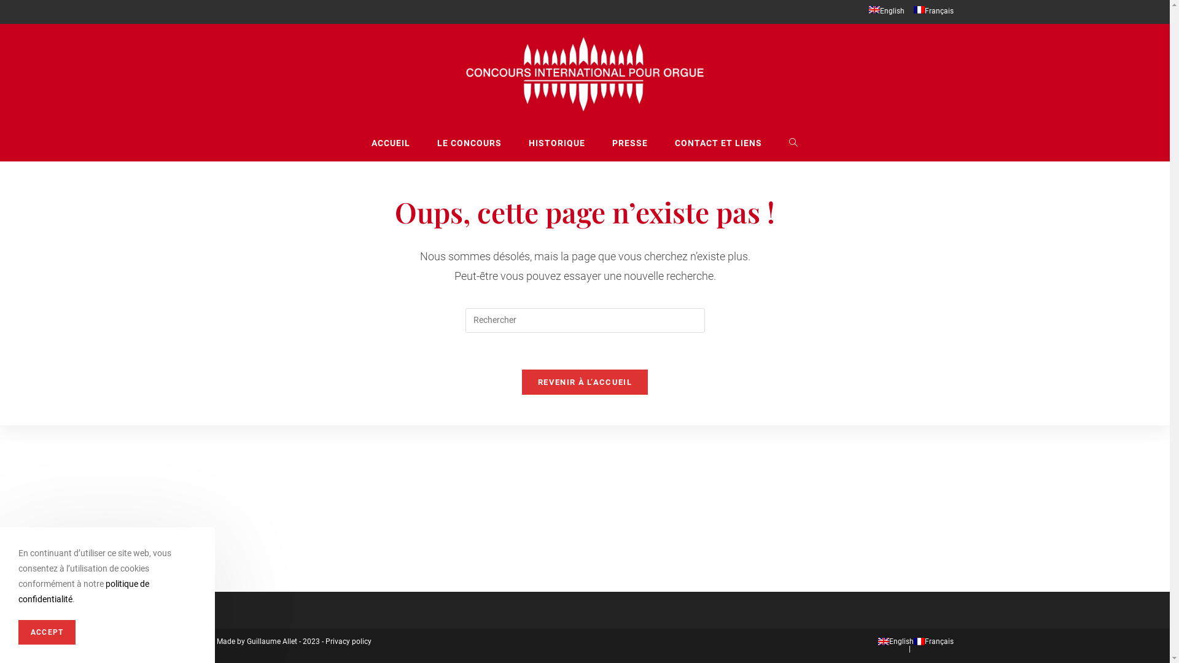  What do you see at coordinates (886, 12) in the screenshot?
I see `English` at bounding box center [886, 12].